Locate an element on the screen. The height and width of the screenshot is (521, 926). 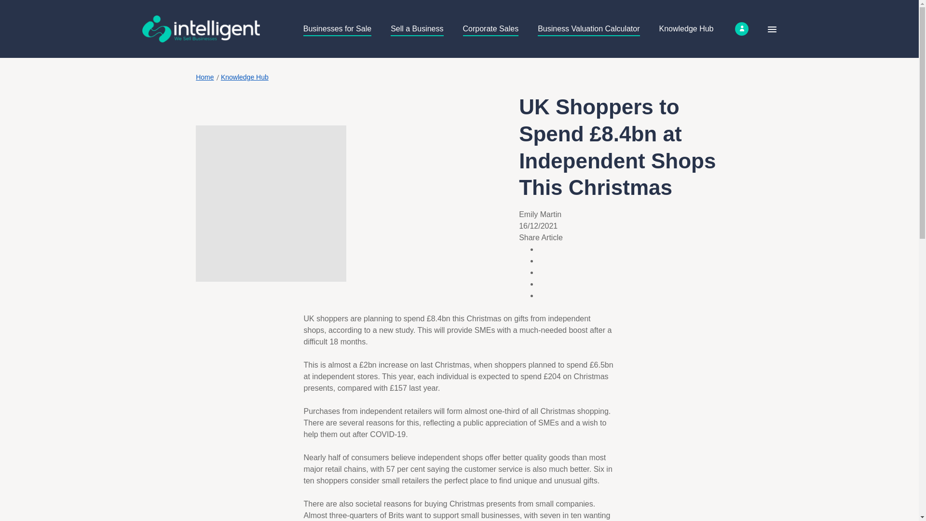
Knowledge Hub is located at coordinates (687, 28).